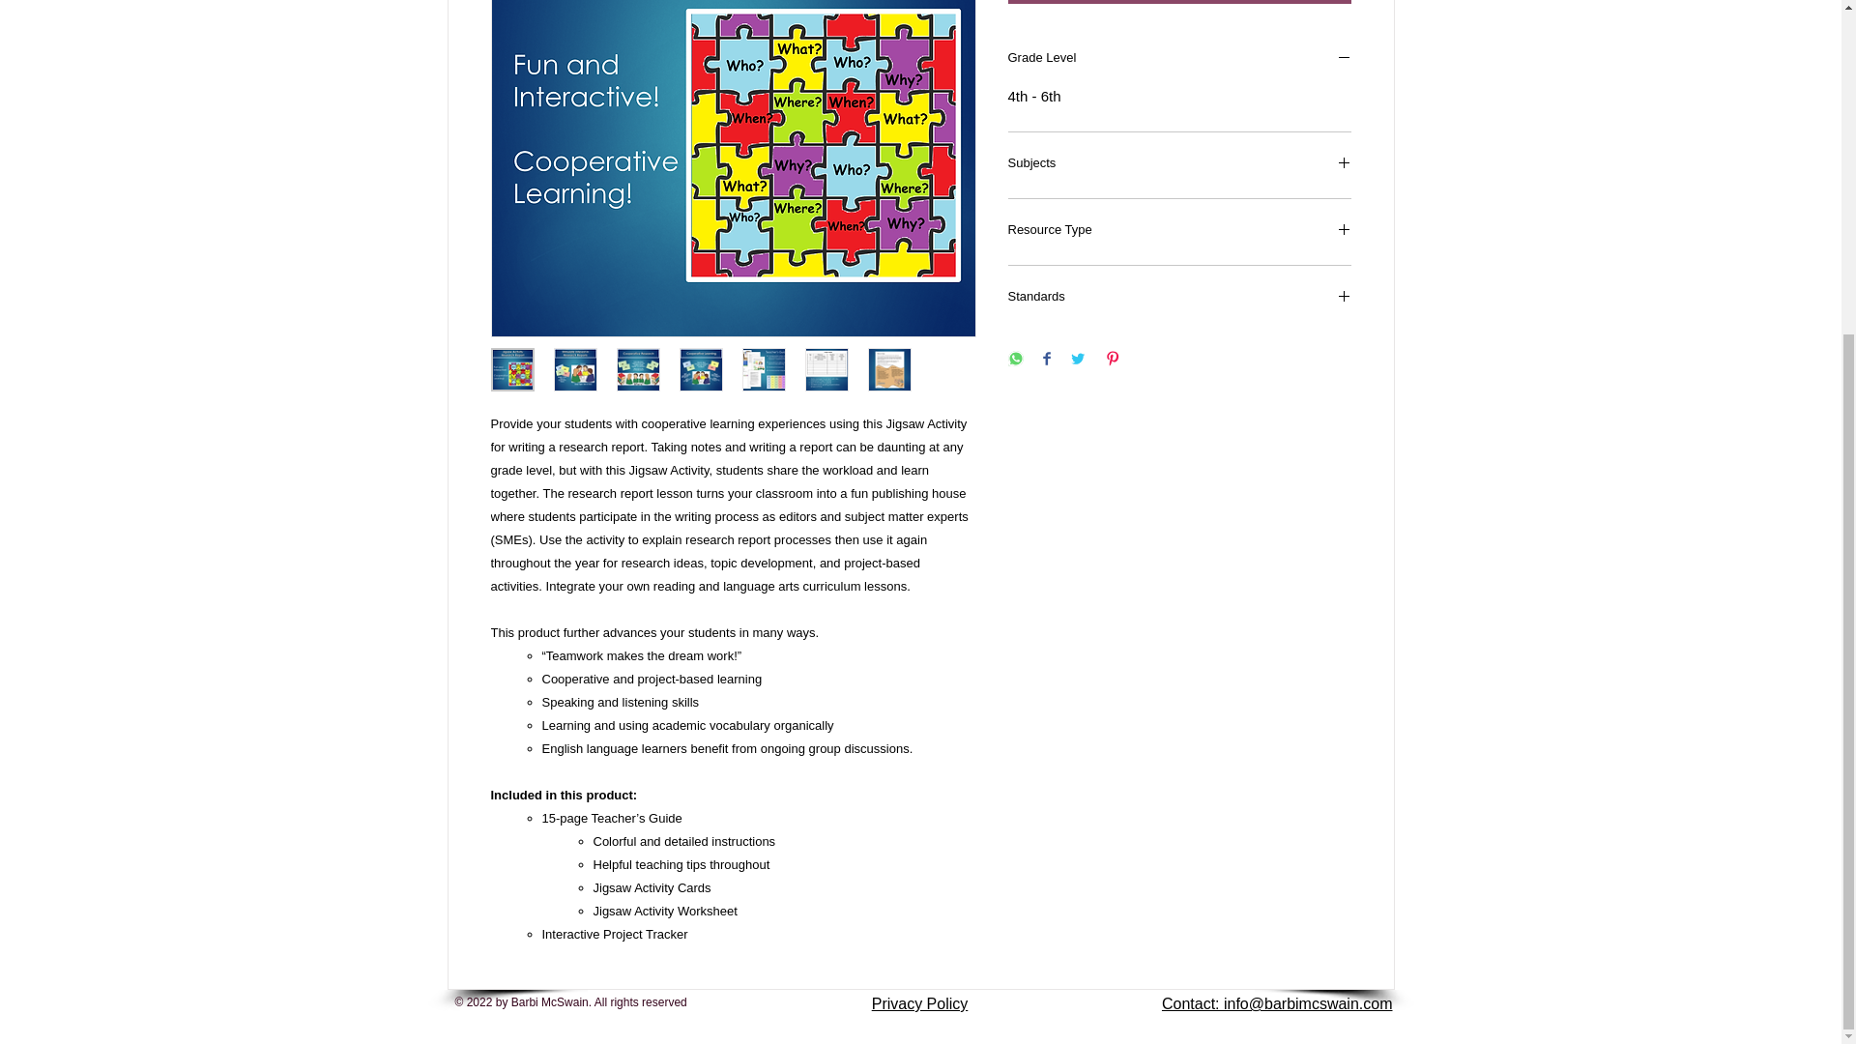 The height and width of the screenshot is (1044, 1856). Describe the element at coordinates (1179, 298) in the screenshot. I see `Standards` at that location.